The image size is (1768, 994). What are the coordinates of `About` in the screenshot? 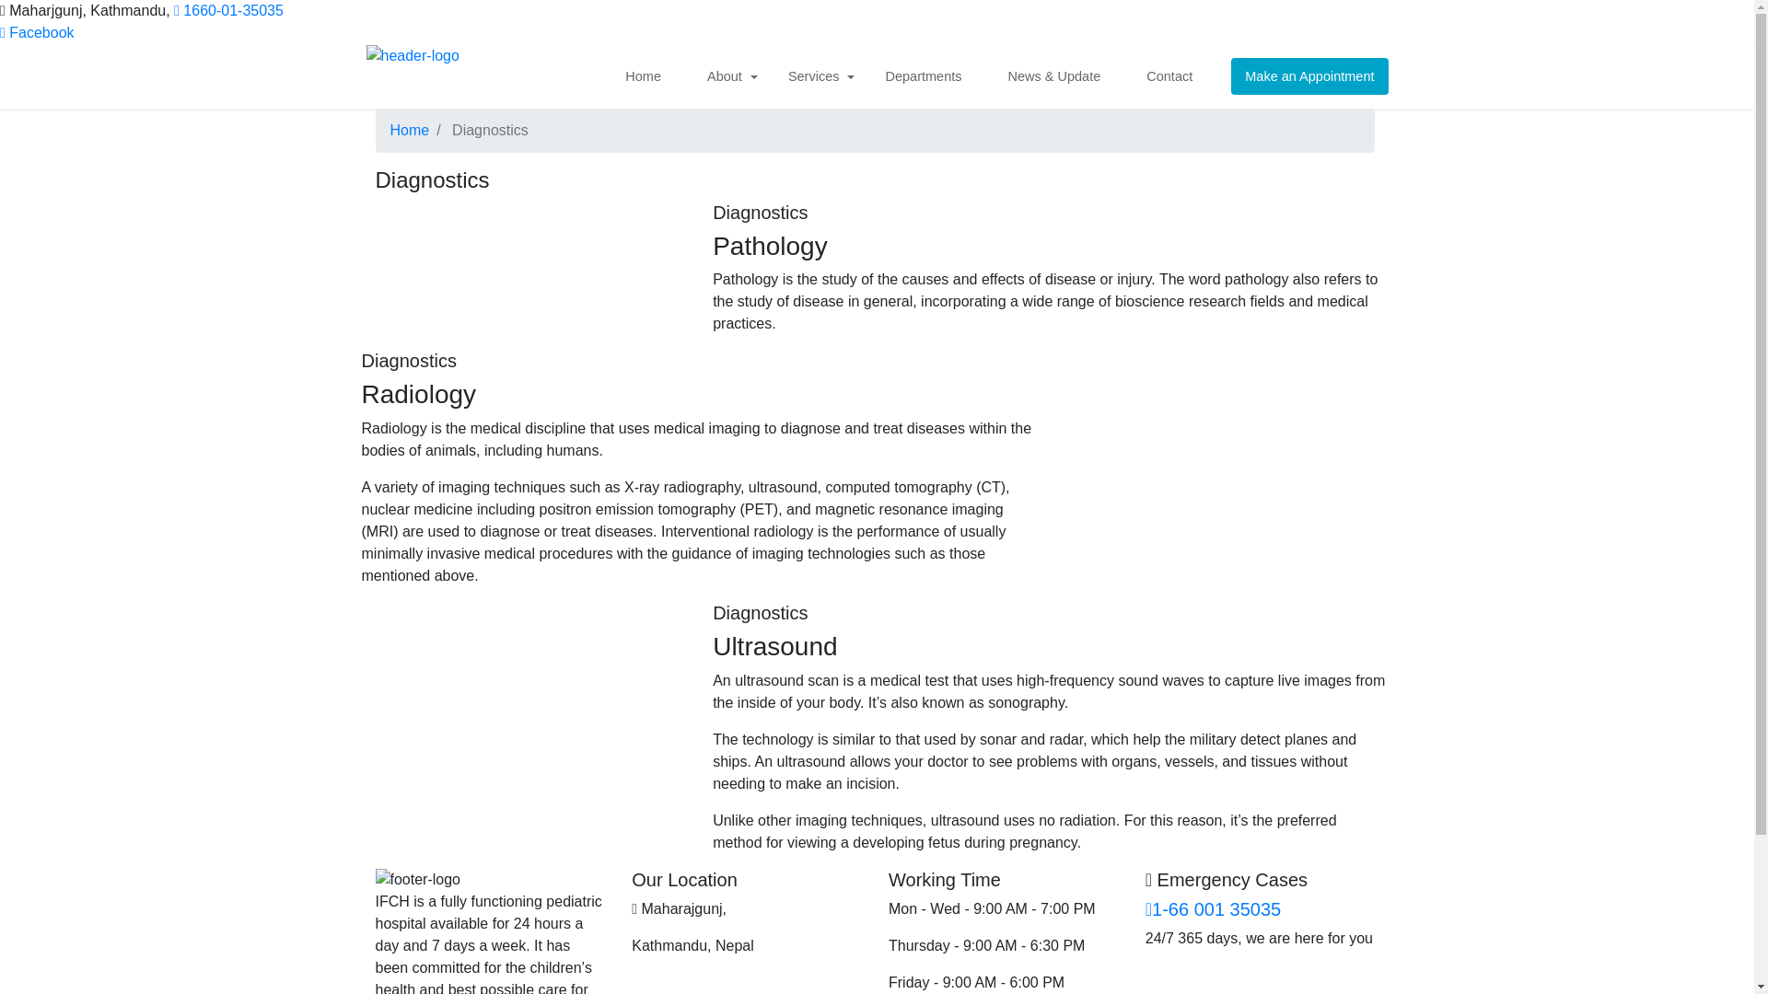 It's located at (731, 75).